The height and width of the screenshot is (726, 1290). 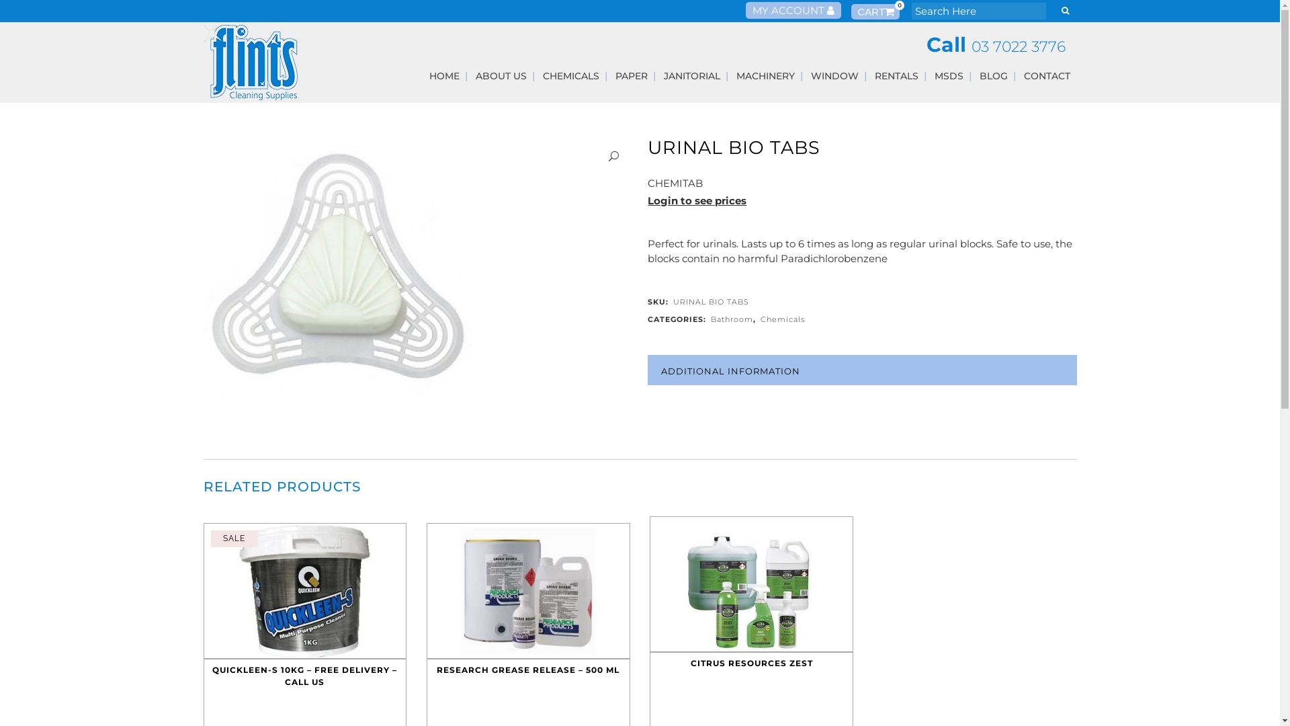 I want to click on 224-500x500, so click(x=337, y=271).